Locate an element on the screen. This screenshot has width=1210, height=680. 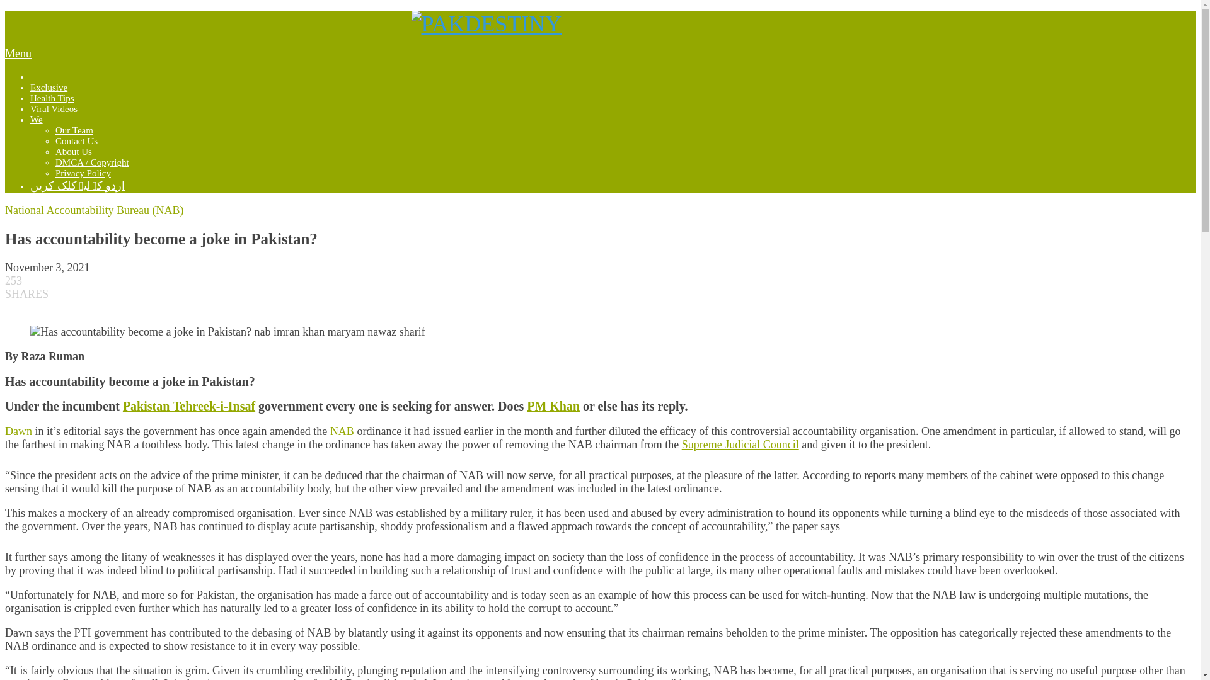
PM Khan is located at coordinates (553, 405).